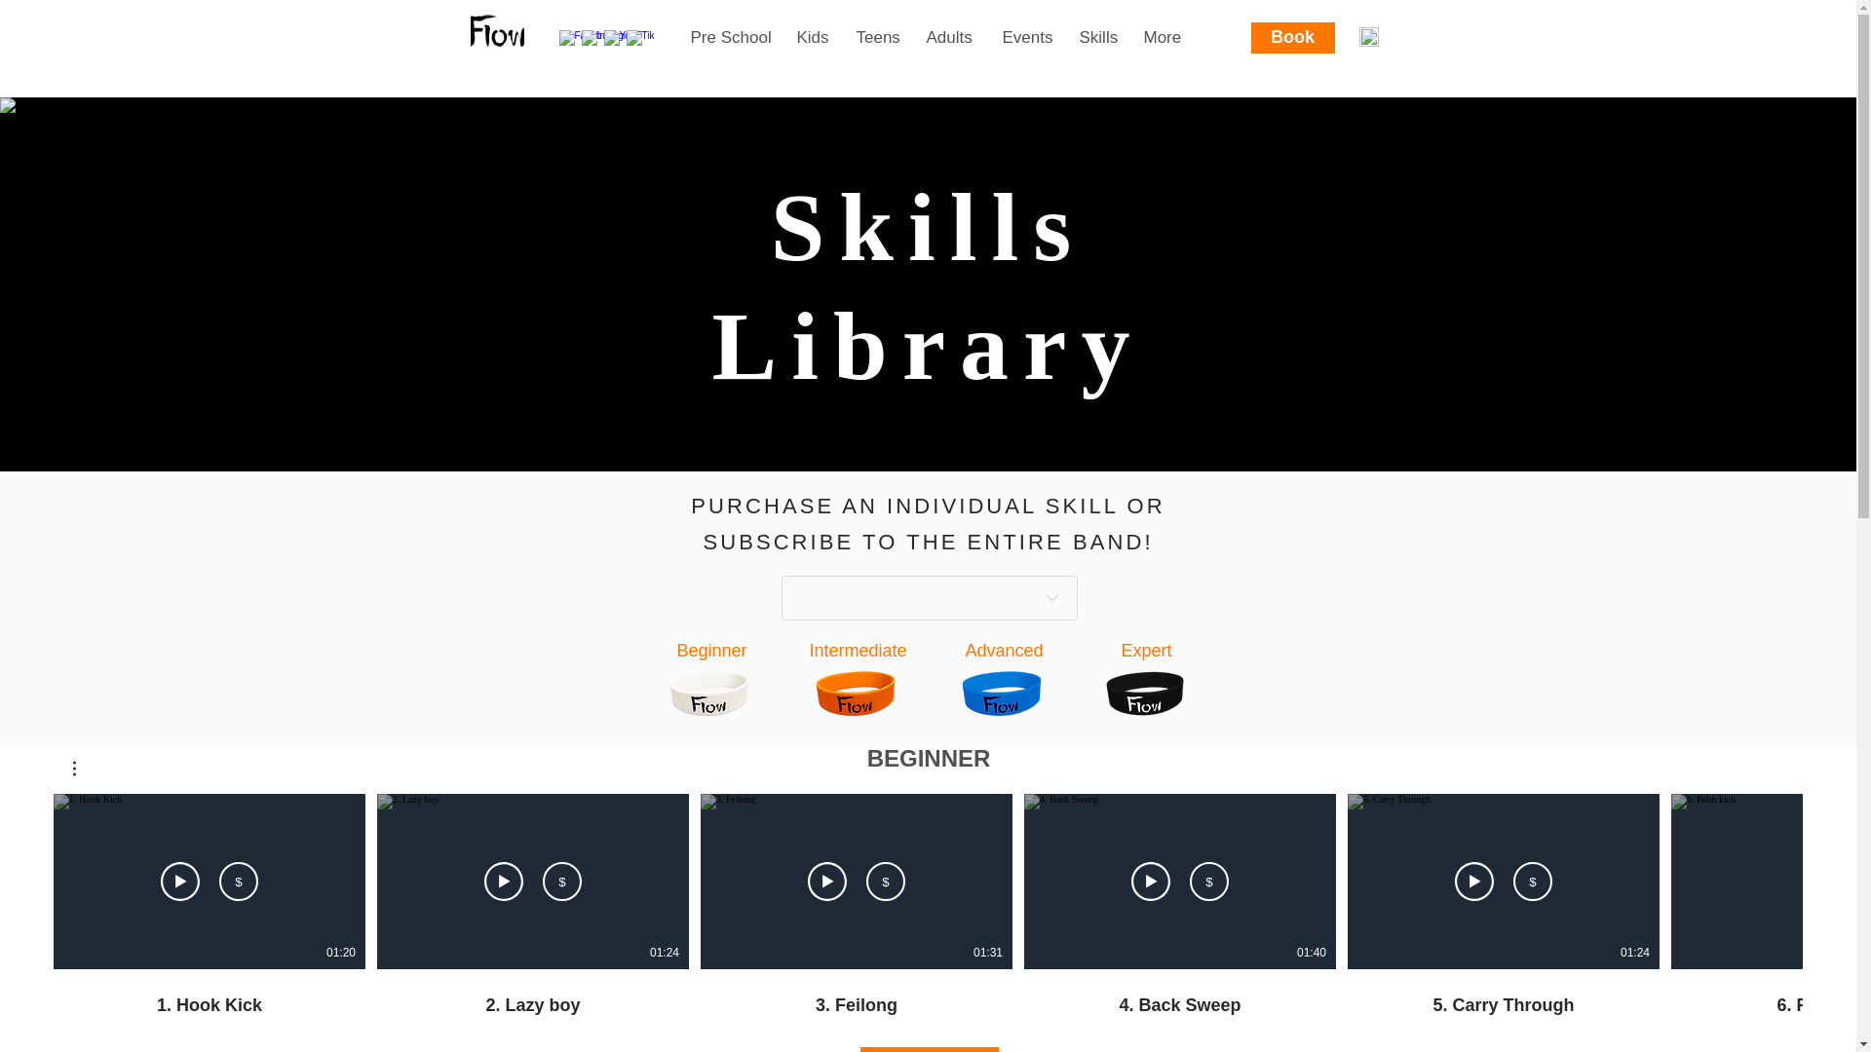 The image size is (1871, 1052). What do you see at coordinates (532, 994) in the screenshot?
I see `2. Lazy boy` at bounding box center [532, 994].